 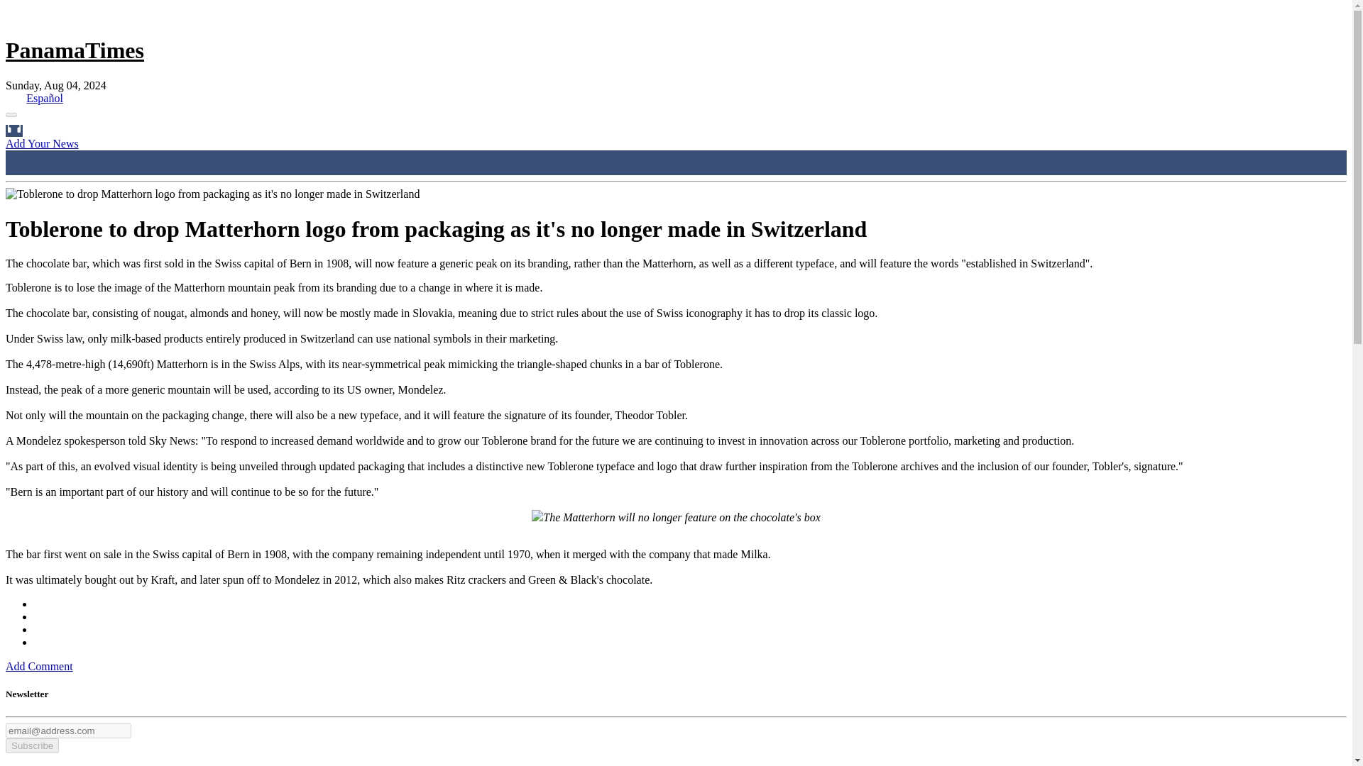 What do you see at coordinates (42, 143) in the screenshot?
I see `Add Your News` at bounding box center [42, 143].